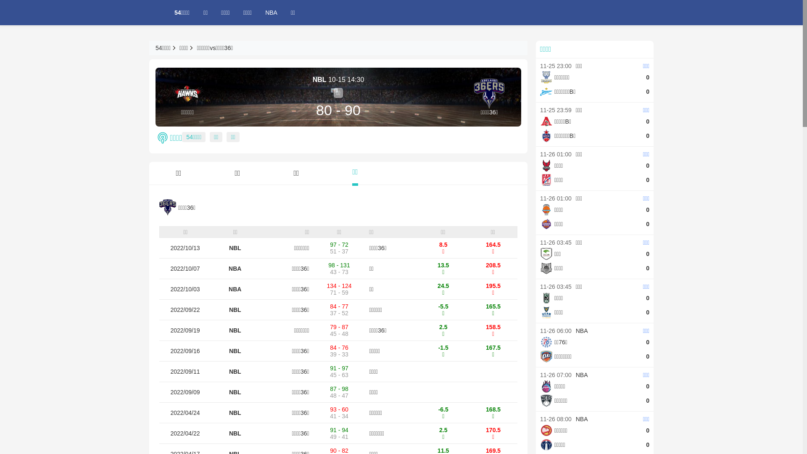 This screenshot has width=807, height=454. What do you see at coordinates (235, 433) in the screenshot?
I see `NBL` at bounding box center [235, 433].